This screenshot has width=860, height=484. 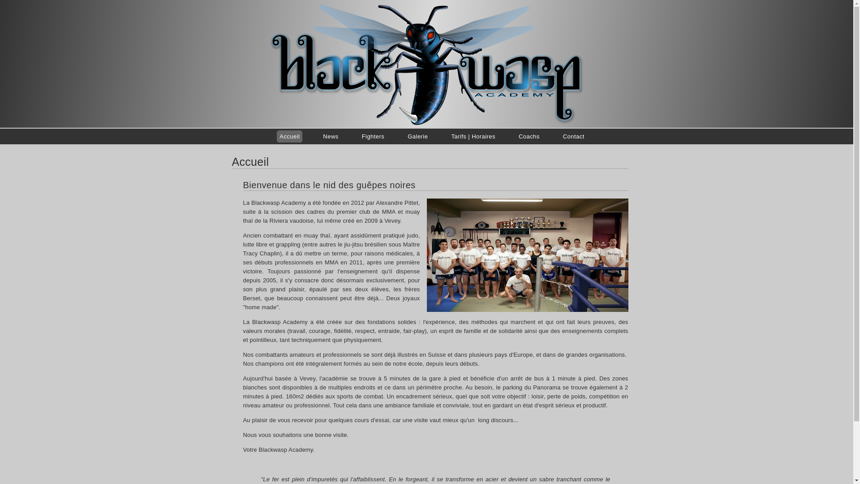 I want to click on News, so click(x=331, y=136).